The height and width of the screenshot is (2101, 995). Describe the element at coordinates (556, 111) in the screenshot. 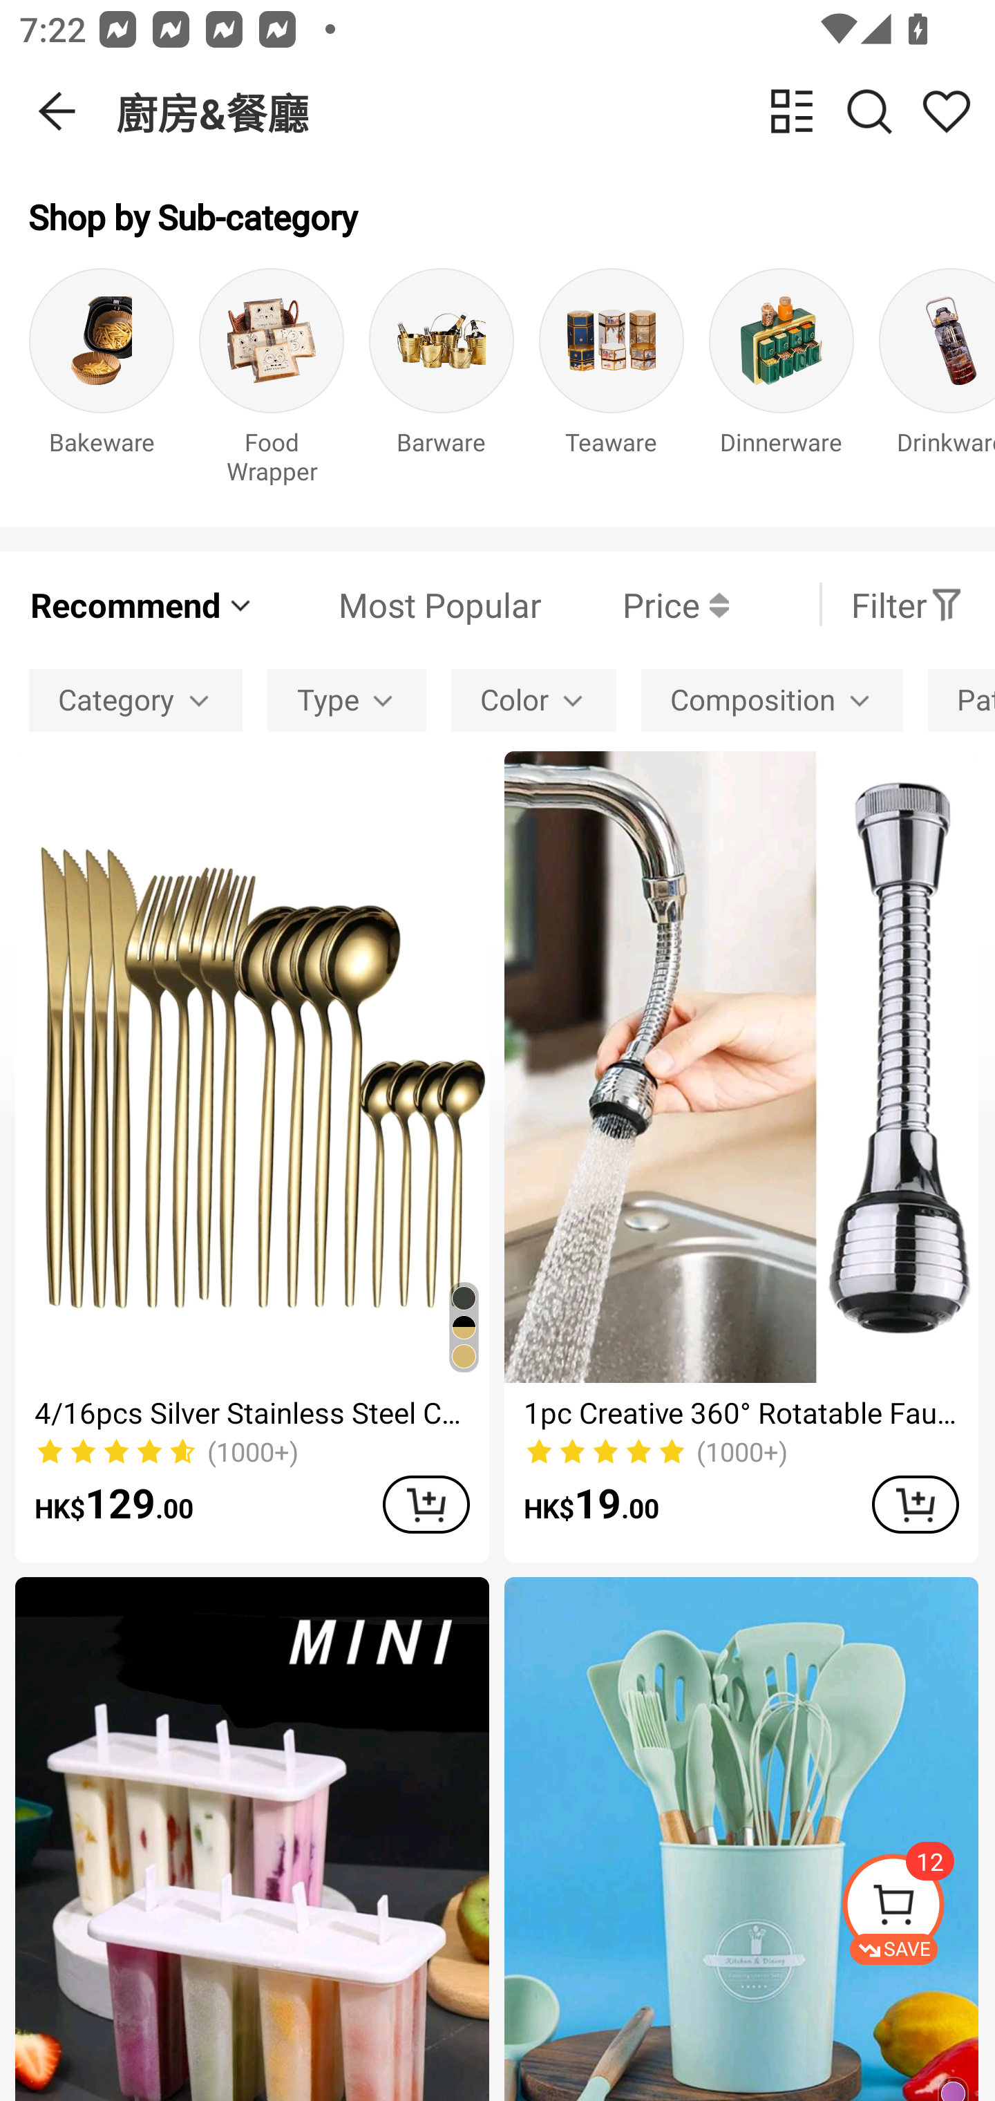

I see `廚房&餐廳 change view Search Share` at that location.